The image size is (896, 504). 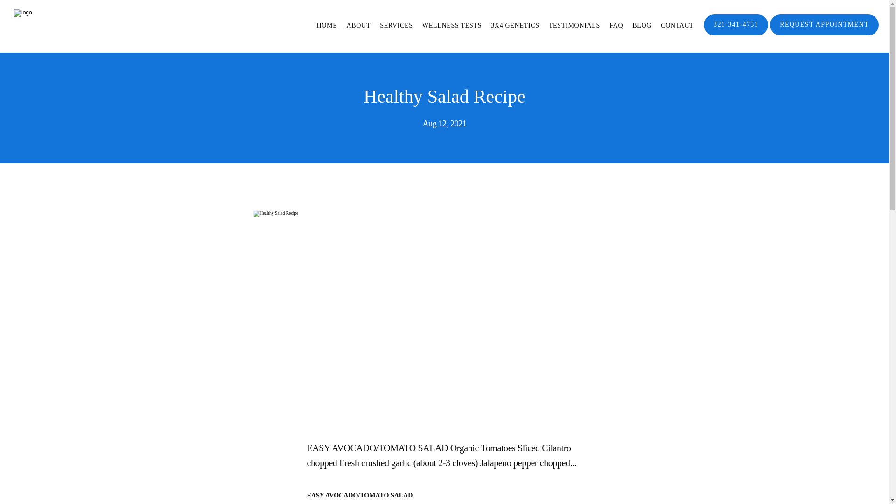 I want to click on REQUEST APPOINTMENT, so click(x=824, y=35).